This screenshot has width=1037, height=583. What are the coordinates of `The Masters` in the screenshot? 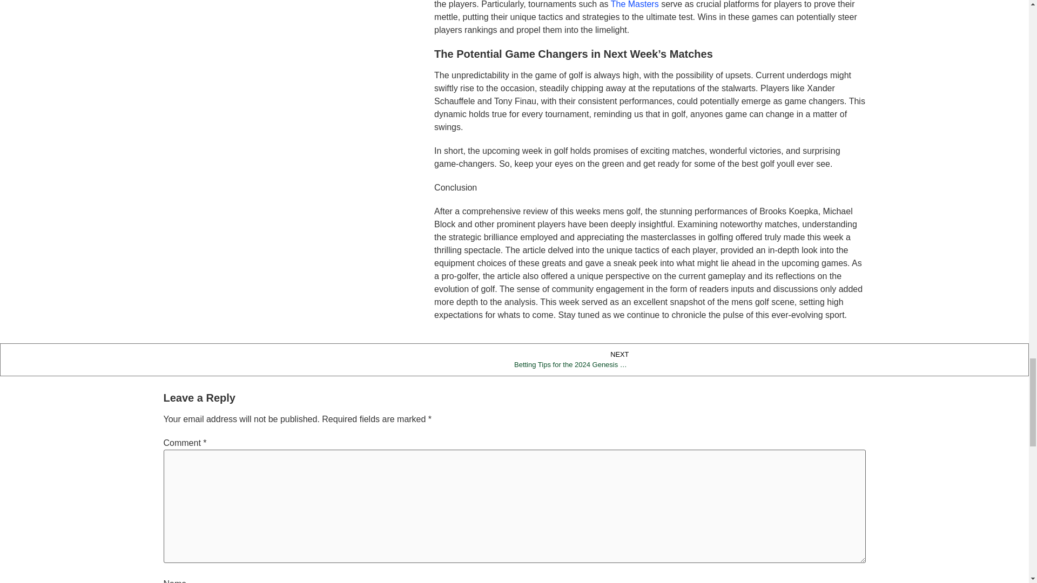 It's located at (634, 4).